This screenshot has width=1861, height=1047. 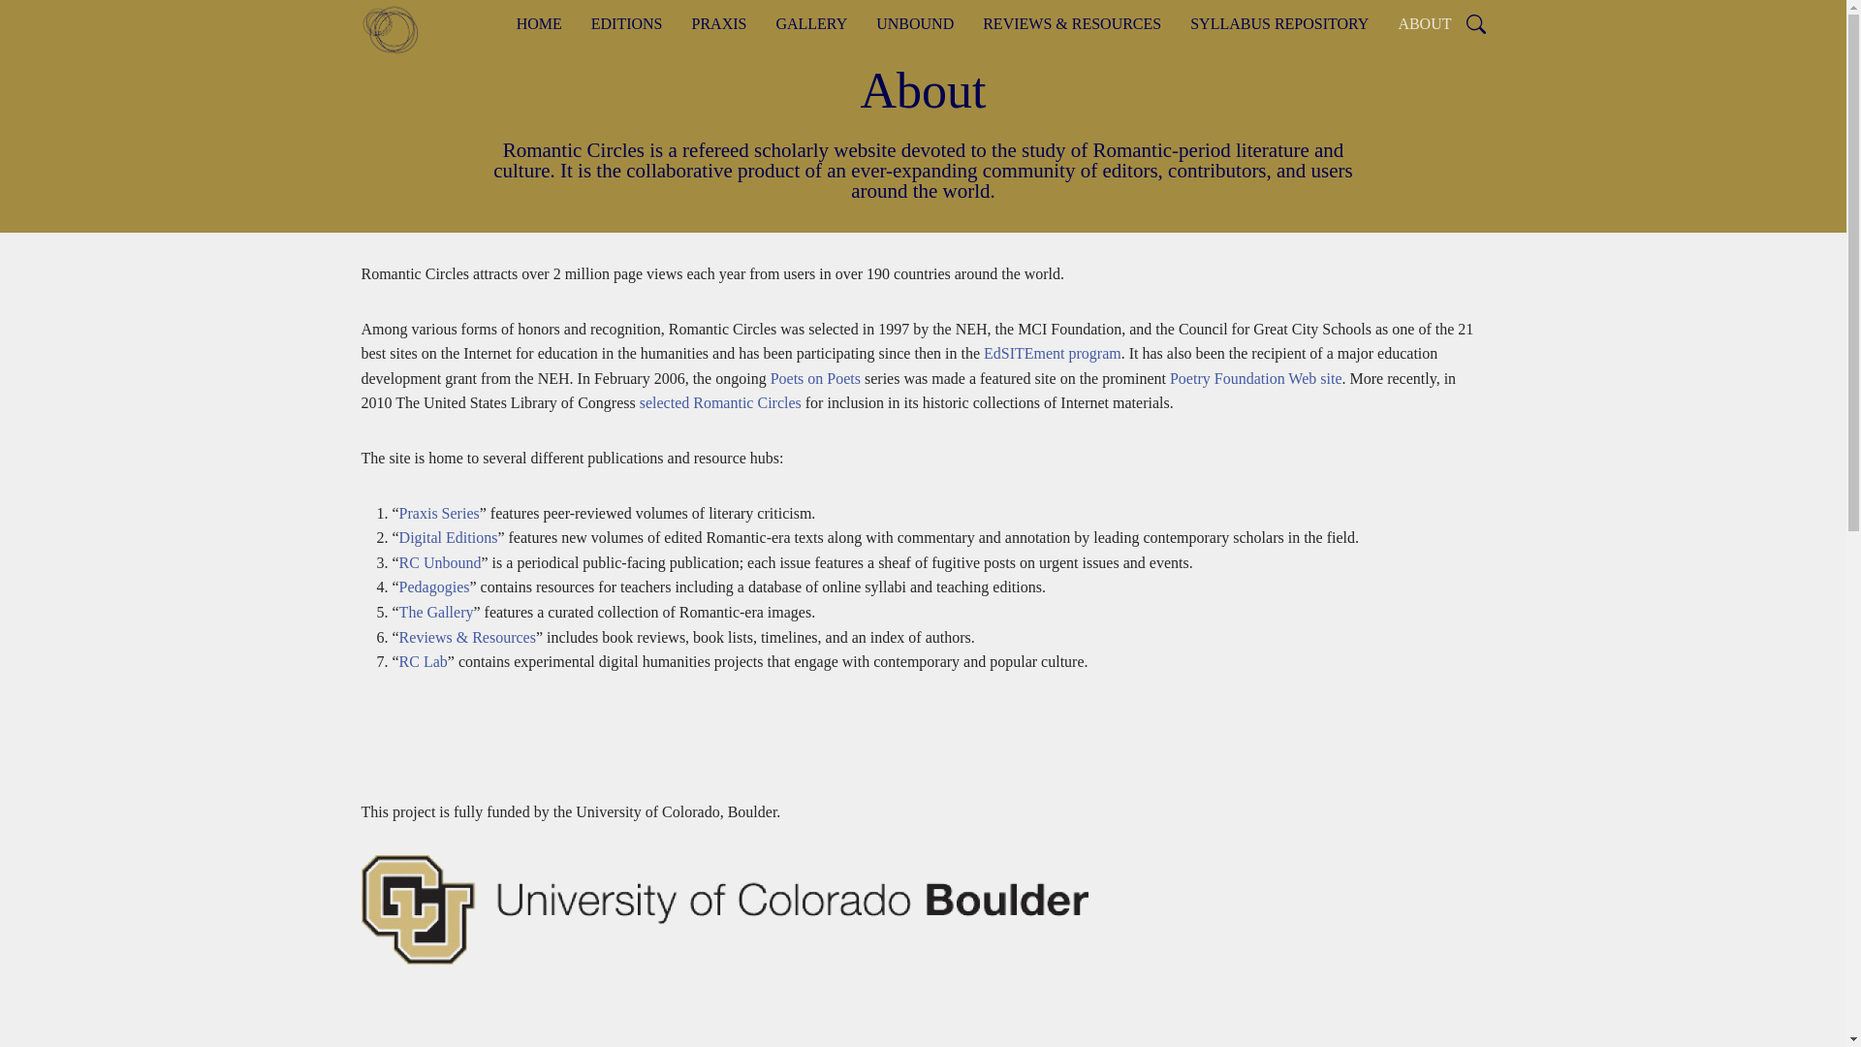 I want to click on Pedagogies, so click(x=434, y=587).